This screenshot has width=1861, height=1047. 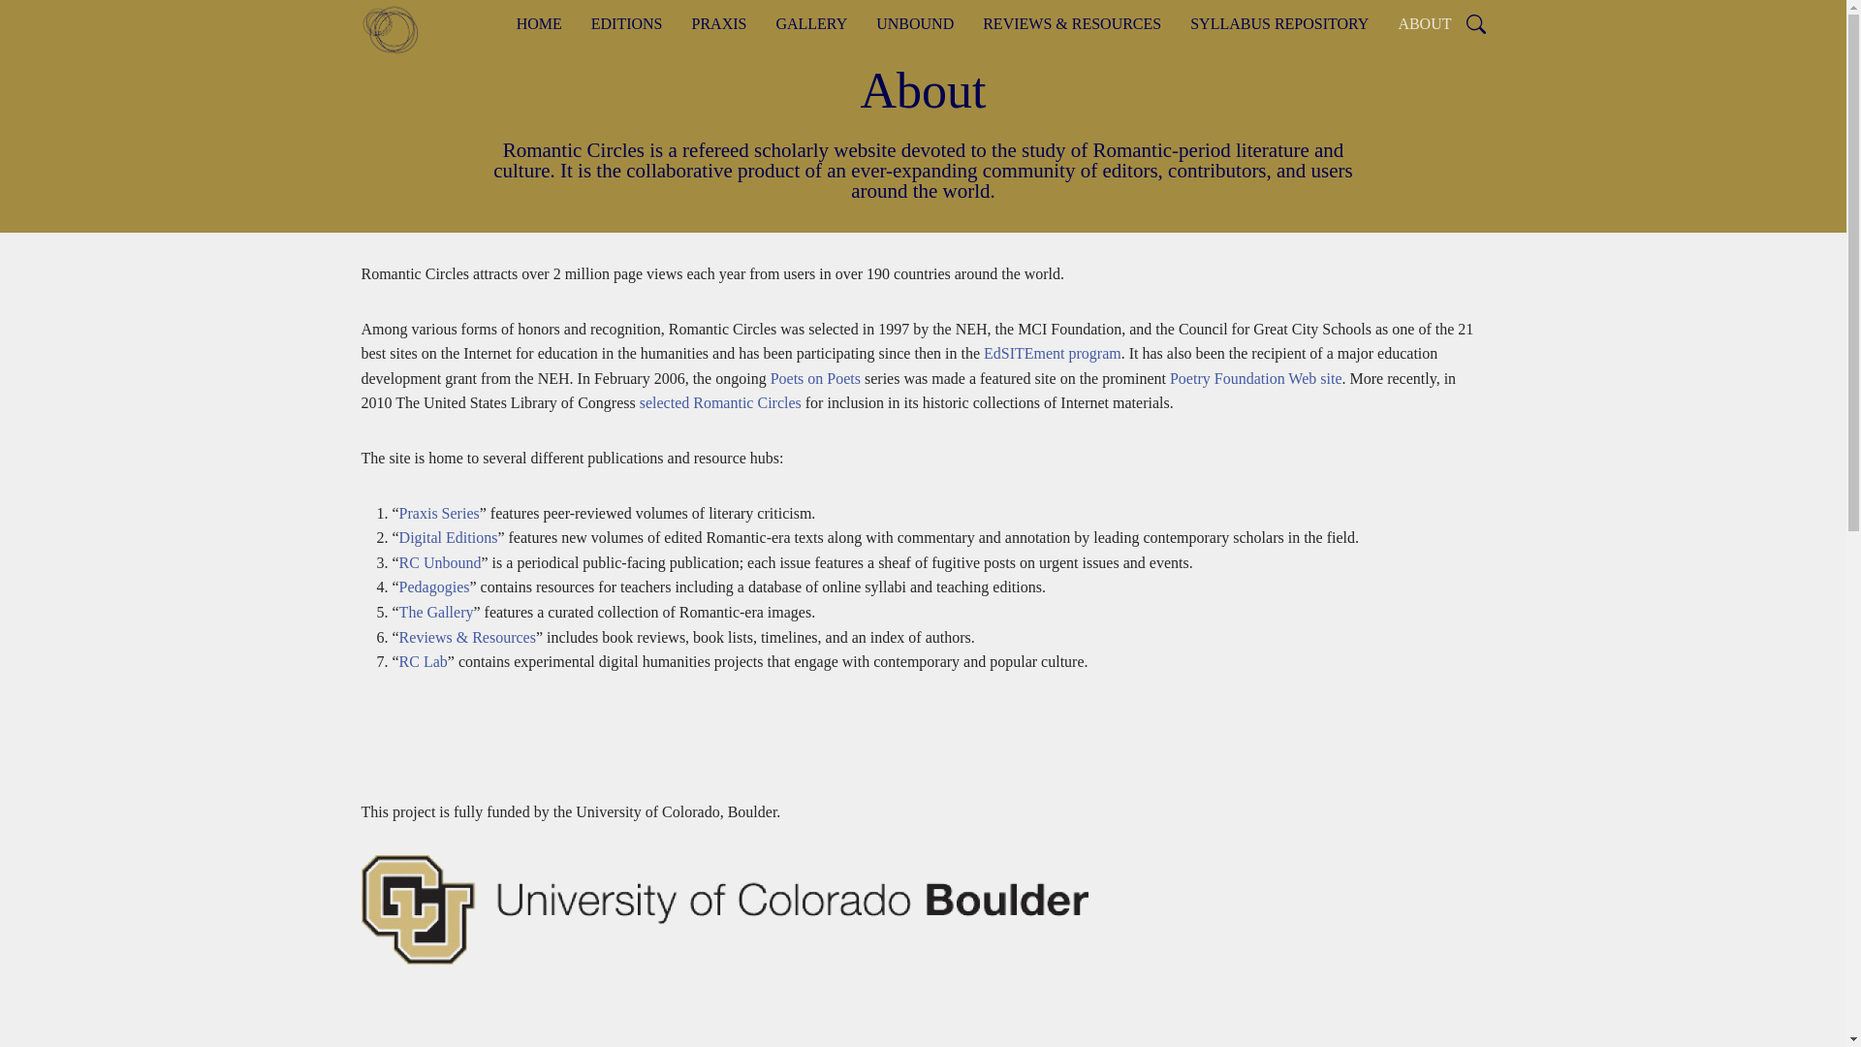 I want to click on Pedagogies, so click(x=434, y=587).